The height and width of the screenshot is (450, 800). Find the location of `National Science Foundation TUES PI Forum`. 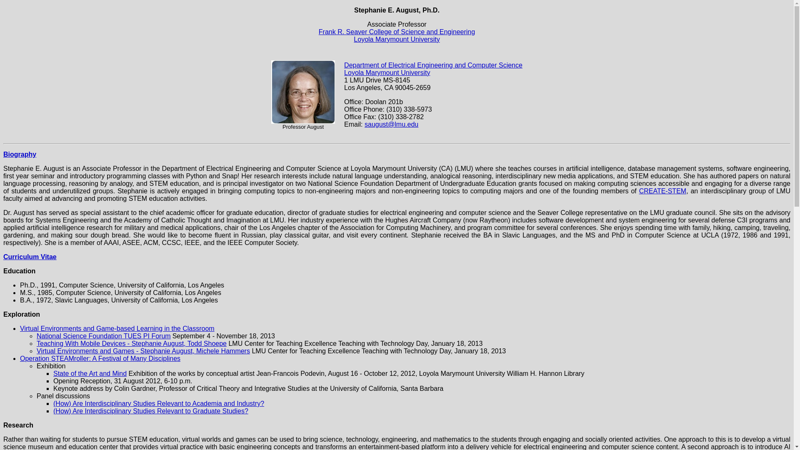

National Science Foundation TUES PI Forum is located at coordinates (104, 336).